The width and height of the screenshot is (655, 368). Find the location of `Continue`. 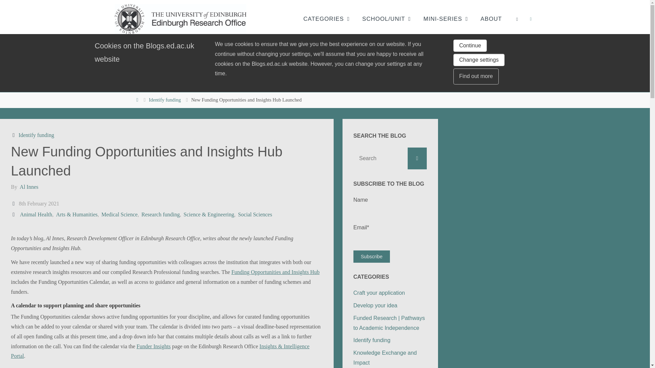

Continue is located at coordinates (470, 46).